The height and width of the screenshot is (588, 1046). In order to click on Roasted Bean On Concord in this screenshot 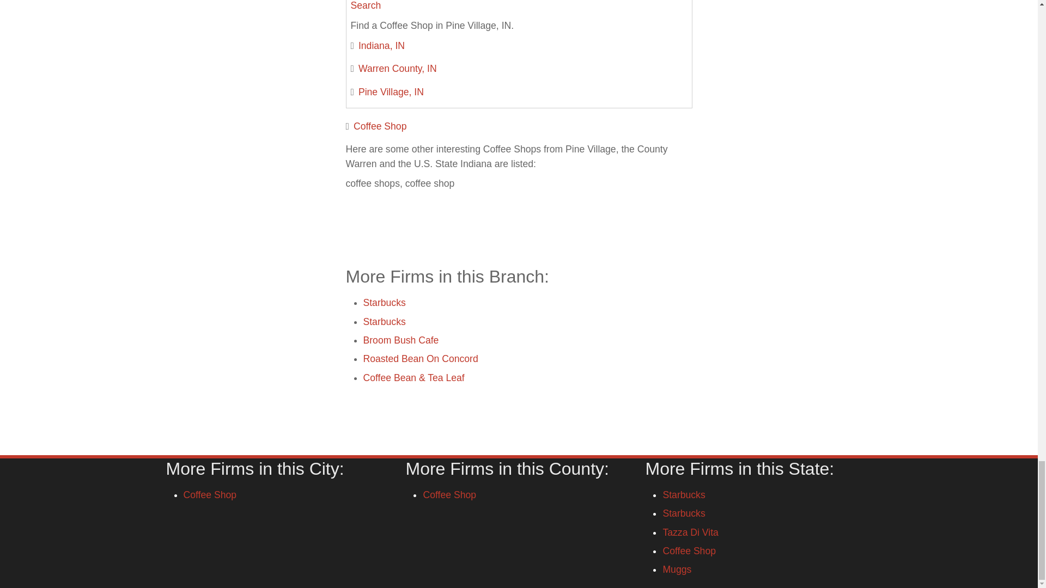, I will do `click(421, 358)`.